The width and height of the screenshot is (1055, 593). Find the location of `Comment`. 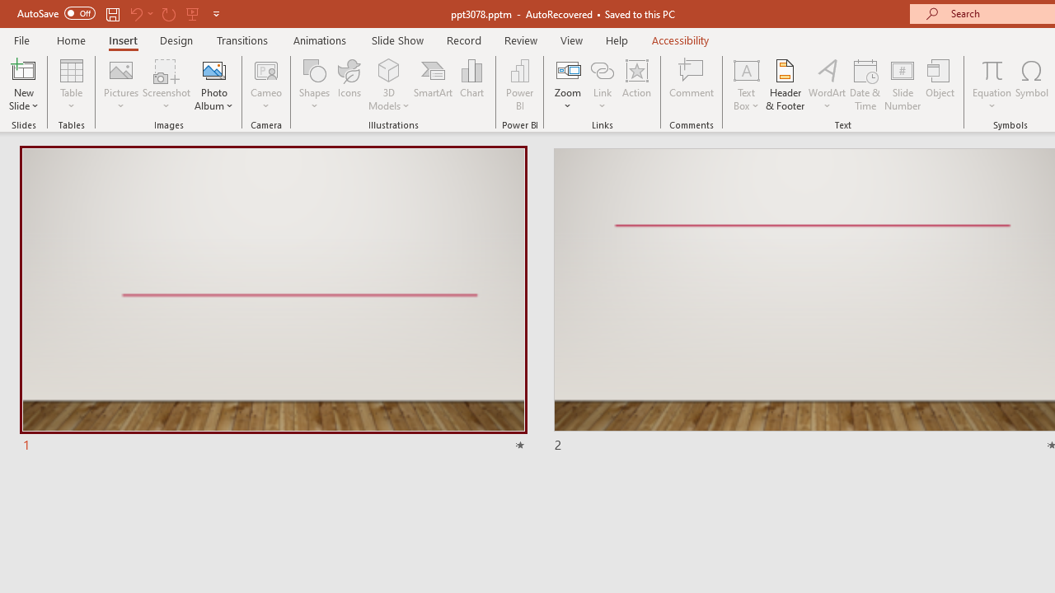

Comment is located at coordinates (692, 84).